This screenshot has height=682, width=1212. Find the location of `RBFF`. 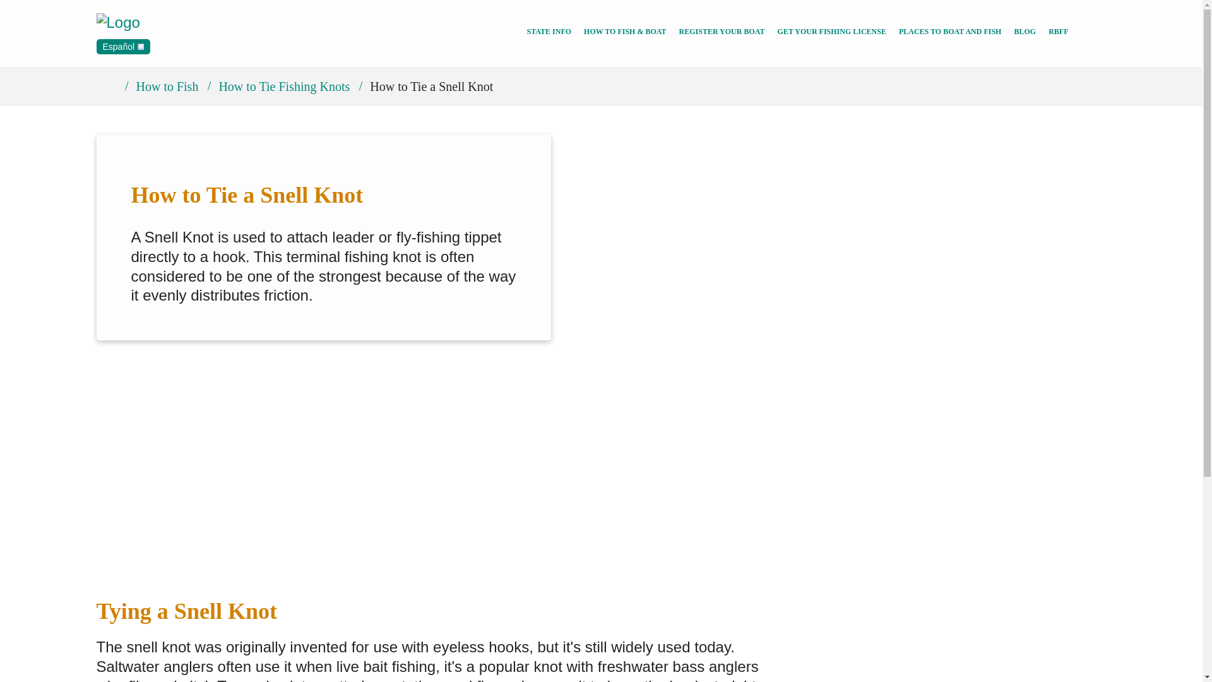

RBFF is located at coordinates (1058, 33).